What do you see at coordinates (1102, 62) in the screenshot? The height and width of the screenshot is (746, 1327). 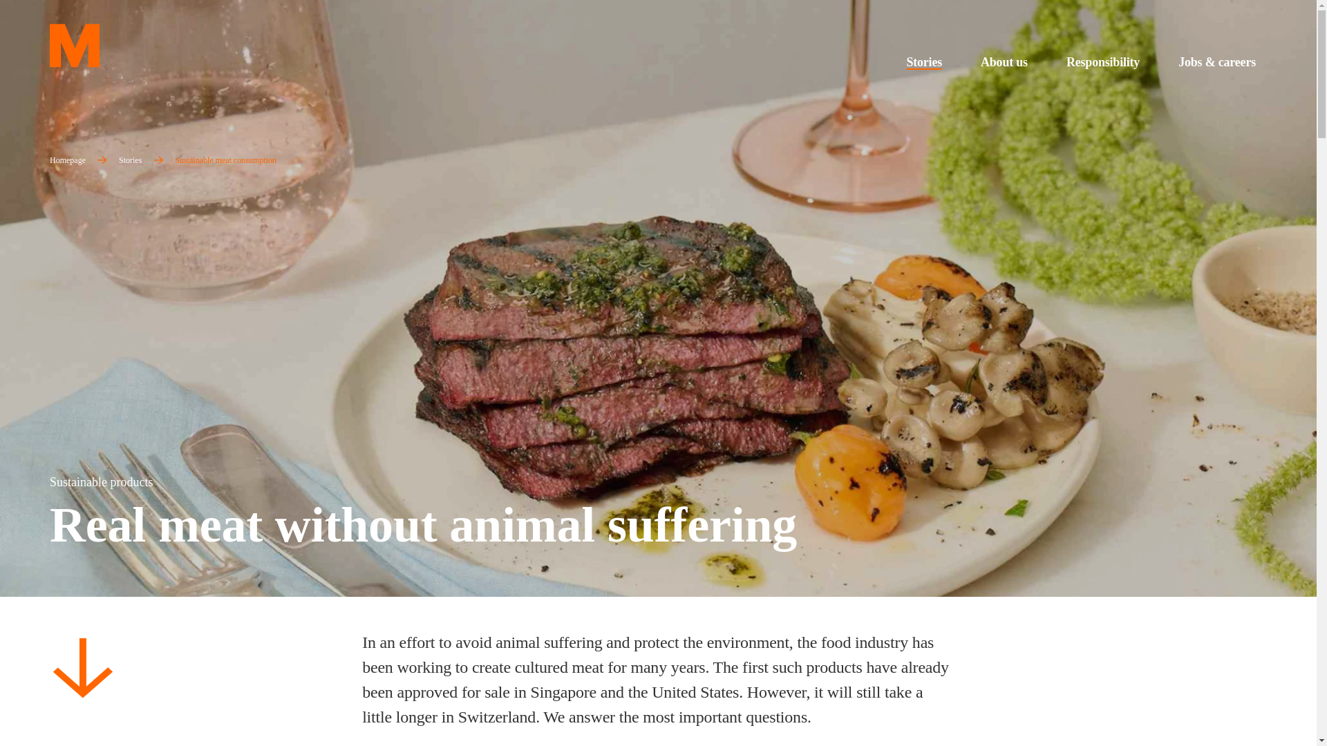 I see `Responsibility` at bounding box center [1102, 62].